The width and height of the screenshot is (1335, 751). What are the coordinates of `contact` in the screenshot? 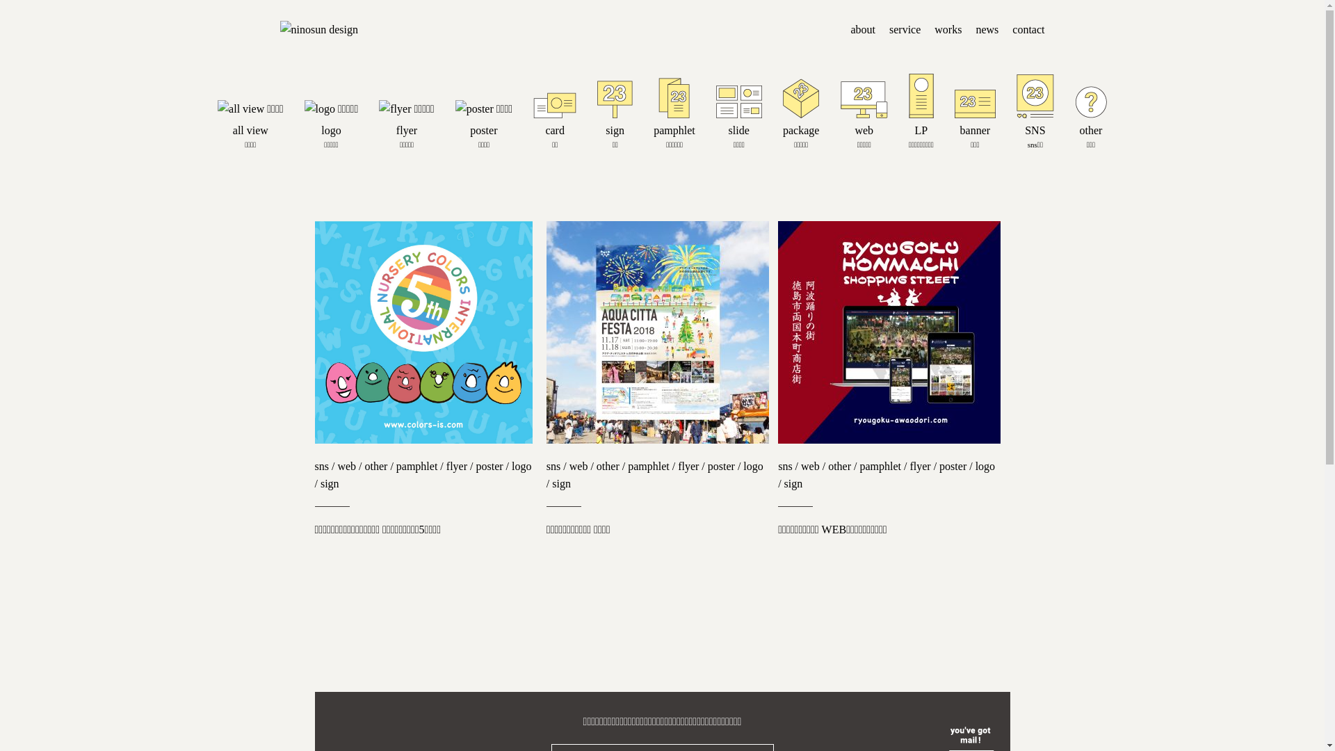 It's located at (1028, 29).